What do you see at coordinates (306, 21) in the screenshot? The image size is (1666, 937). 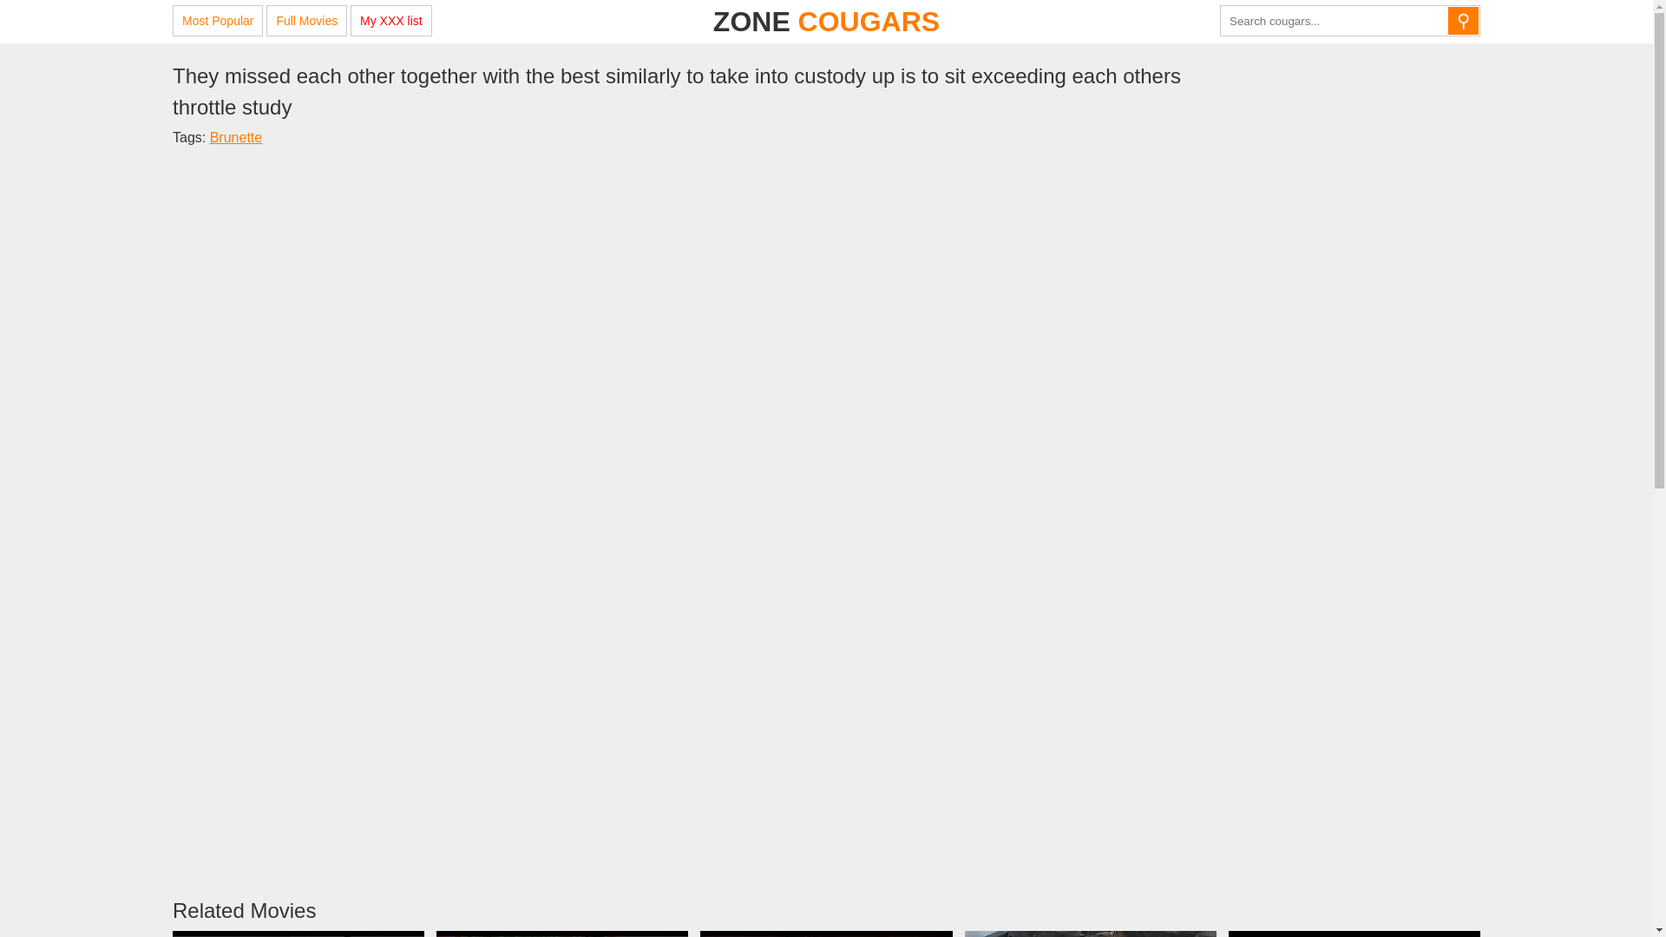 I see `Full Movies` at bounding box center [306, 21].